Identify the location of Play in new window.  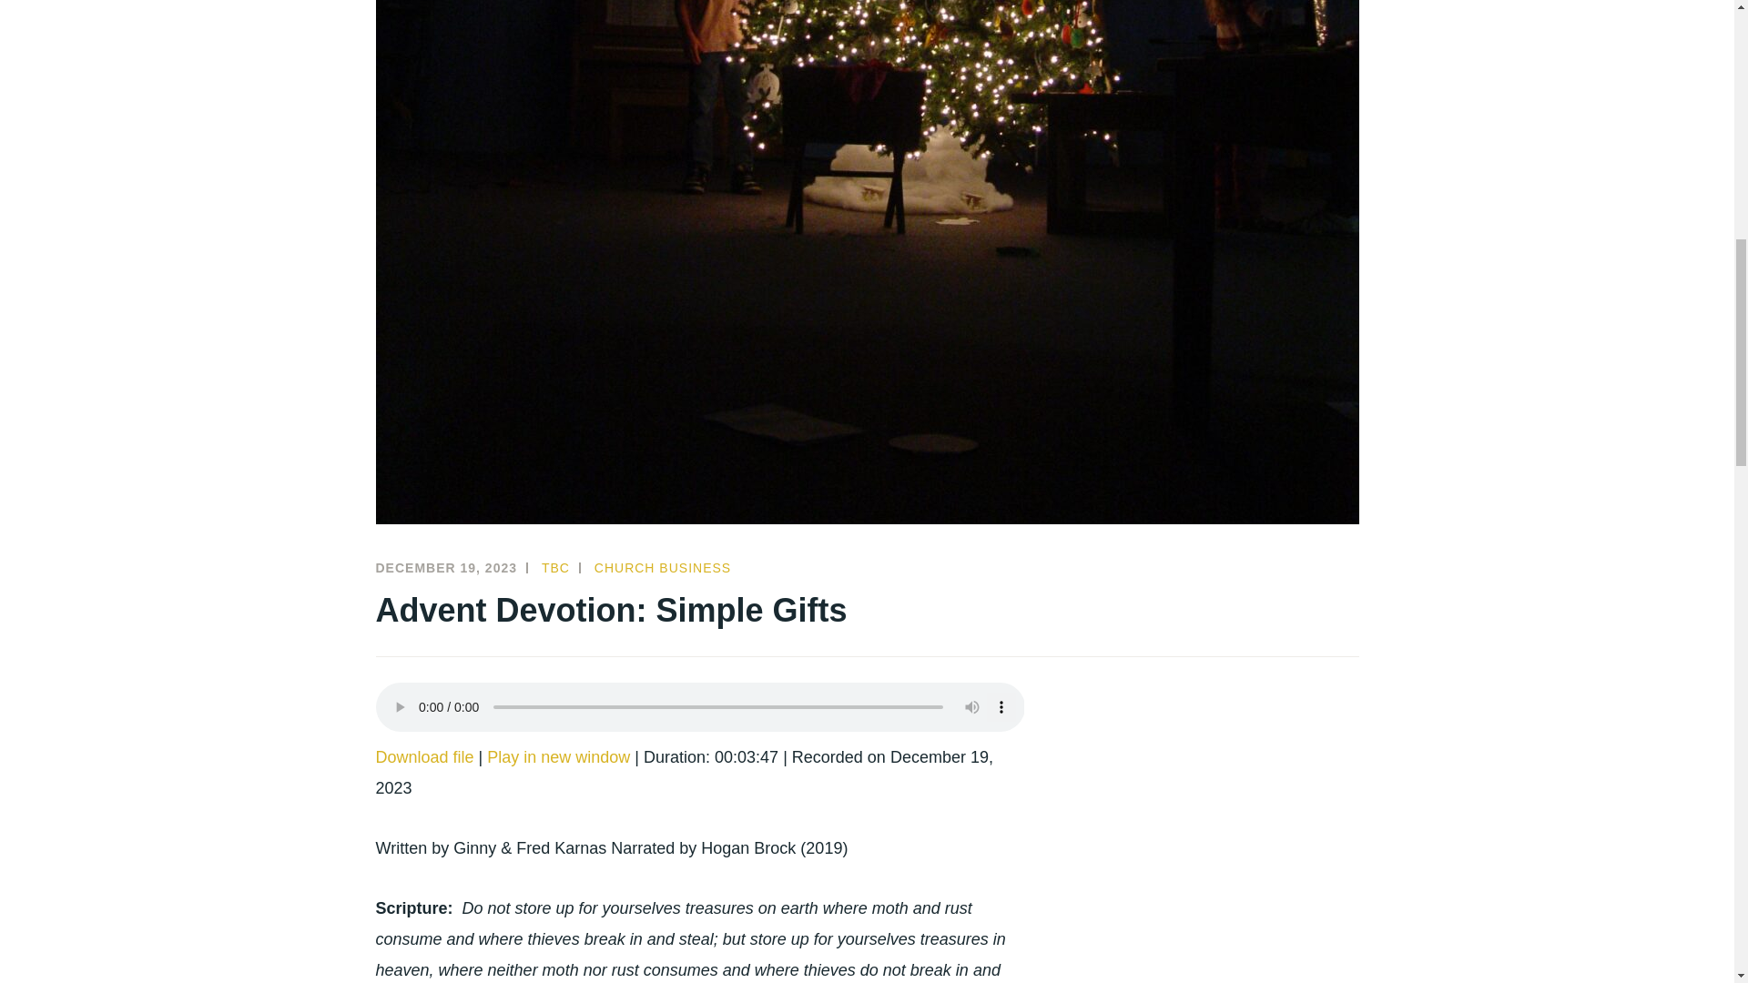
(558, 757).